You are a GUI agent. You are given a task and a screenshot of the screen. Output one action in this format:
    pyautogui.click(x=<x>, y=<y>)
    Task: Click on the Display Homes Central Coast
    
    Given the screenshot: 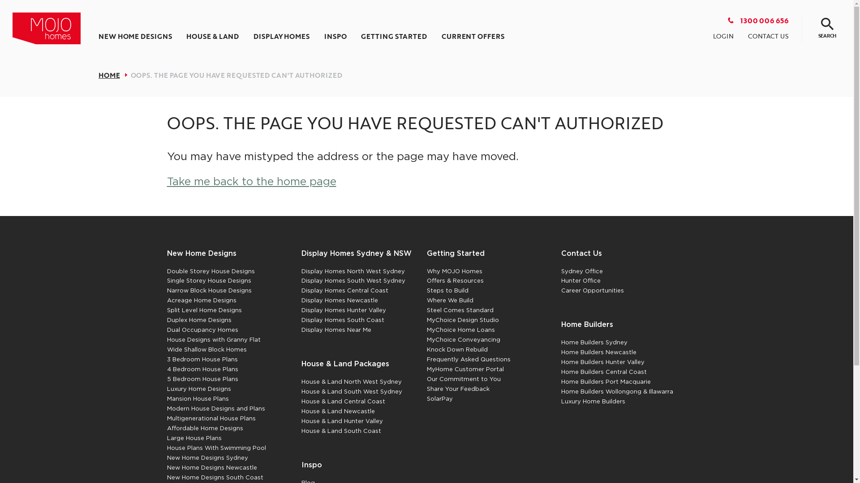 What is the action you would take?
    pyautogui.click(x=344, y=291)
    